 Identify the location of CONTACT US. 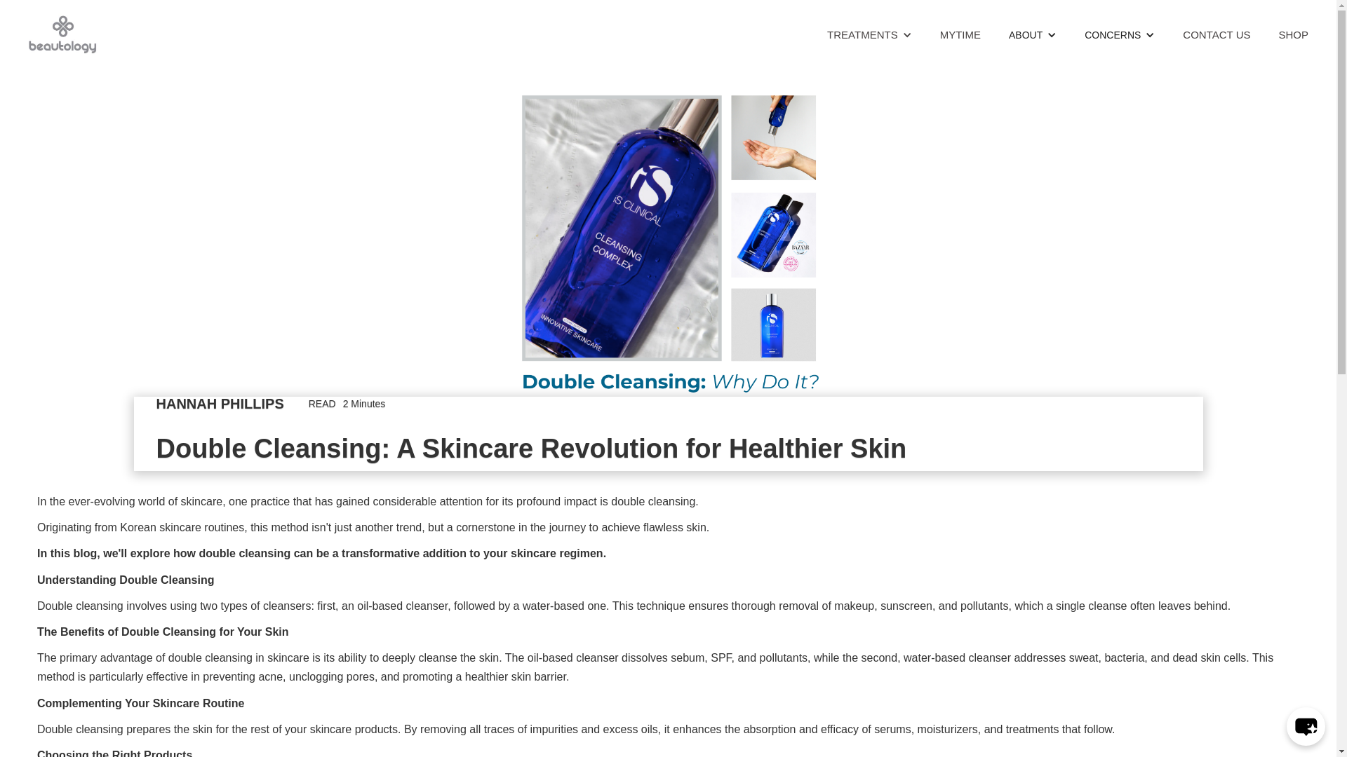
(1217, 35).